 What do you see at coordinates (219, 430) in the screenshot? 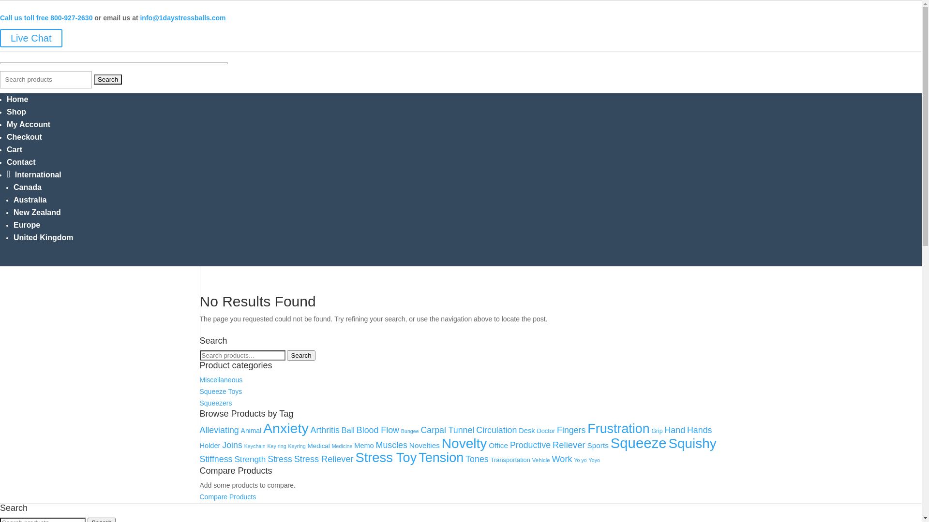
I see `Alleviating` at bounding box center [219, 430].